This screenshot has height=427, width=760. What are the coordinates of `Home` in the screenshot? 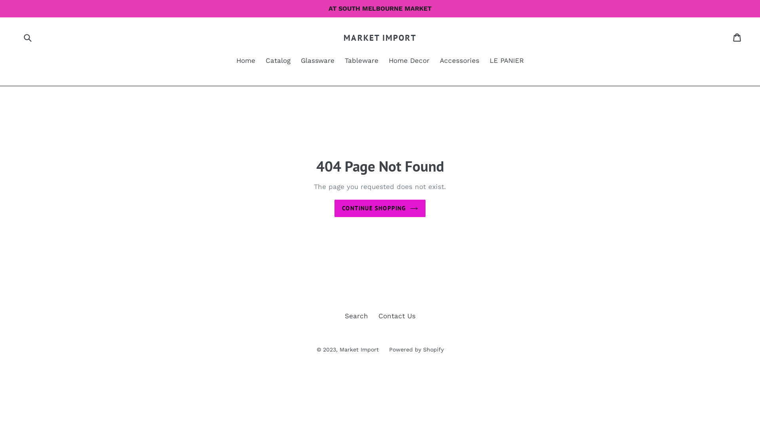 It's located at (246, 62).